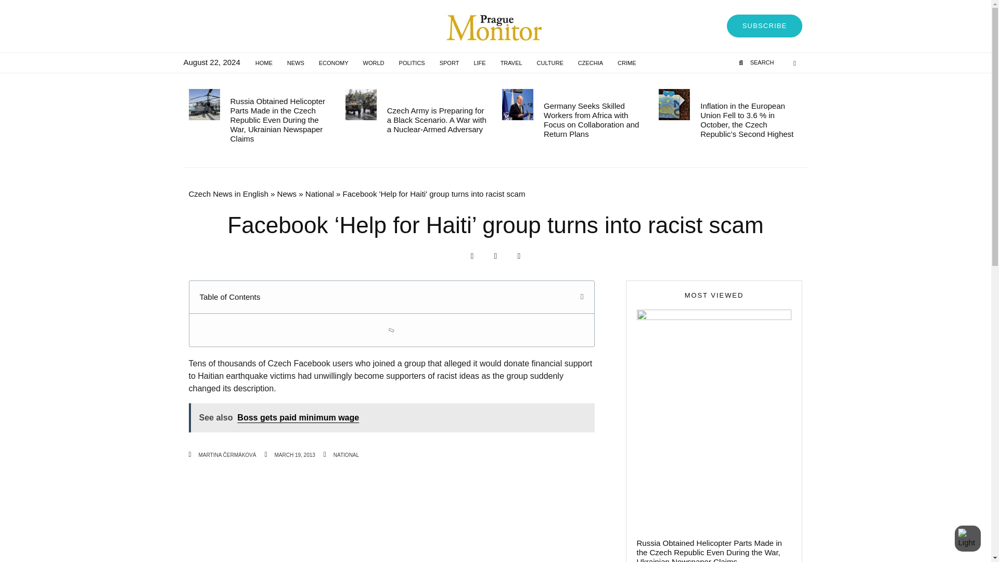 This screenshot has width=999, height=562. What do you see at coordinates (765, 26) in the screenshot?
I see `SUBSCRIBE` at bounding box center [765, 26].